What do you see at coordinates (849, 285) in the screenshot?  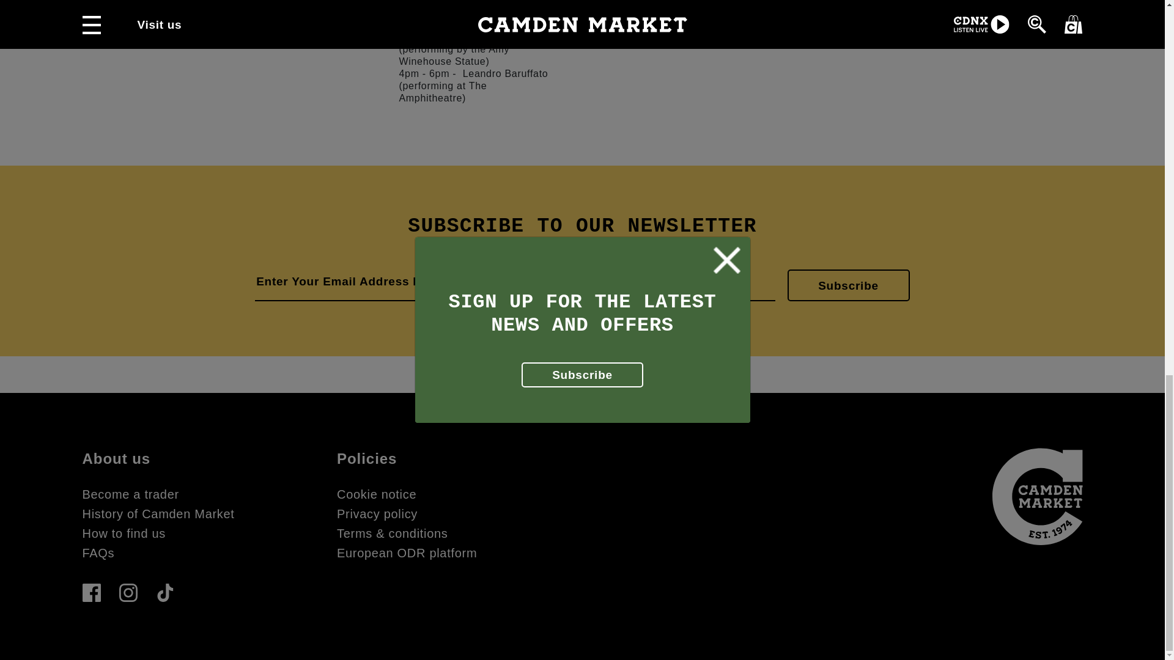 I see `Subscribe` at bounding box center [849, 285].